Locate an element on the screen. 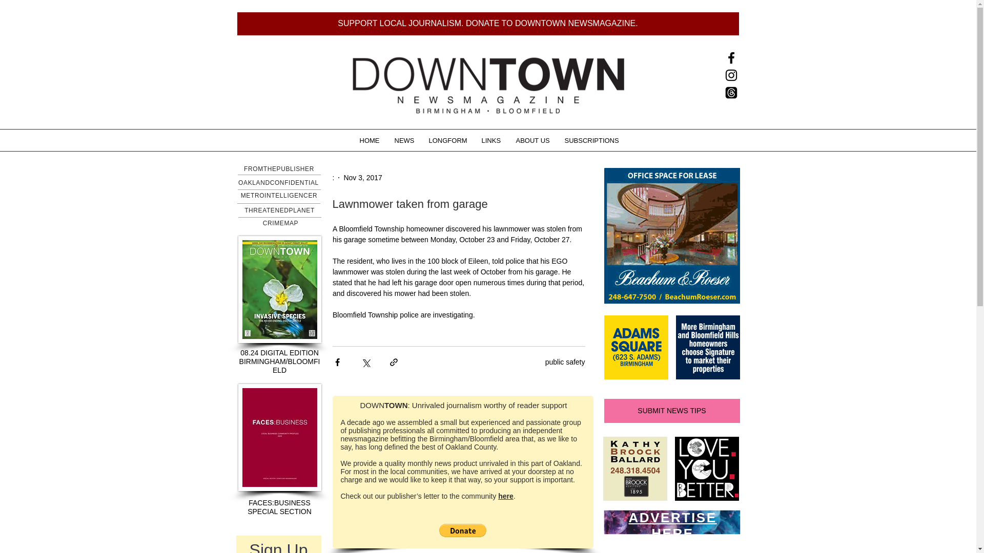  SUPPORT LOCAL JOURNALISM. DONATE TO DOWNTOWN NEWSMAGAZINE. is located at coordinates (488, 24).